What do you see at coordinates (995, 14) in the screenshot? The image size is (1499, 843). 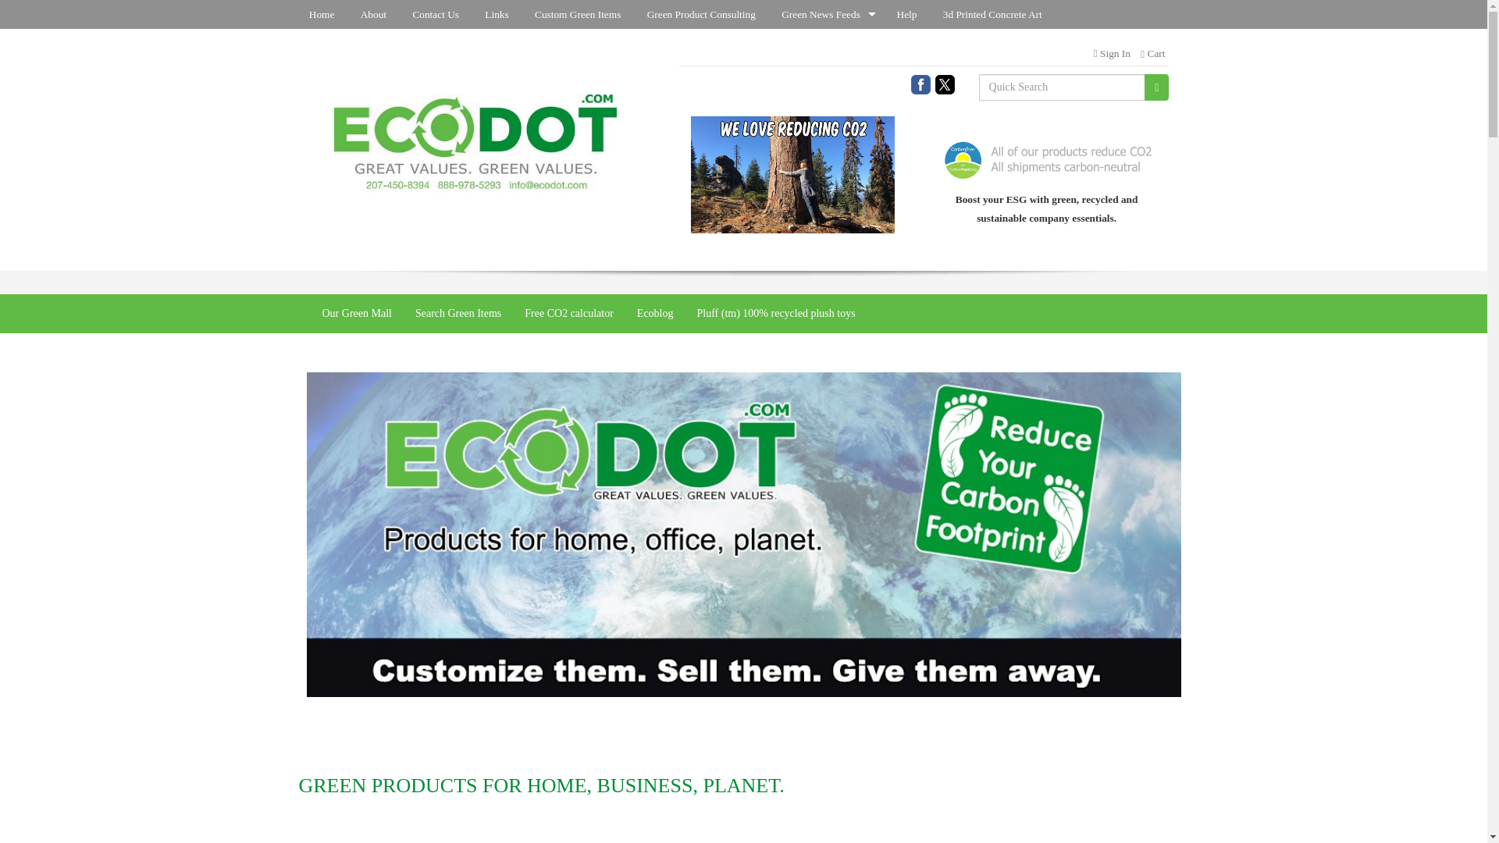 I see `3d Printed Concrete Art` at bounding box center [995, 14].